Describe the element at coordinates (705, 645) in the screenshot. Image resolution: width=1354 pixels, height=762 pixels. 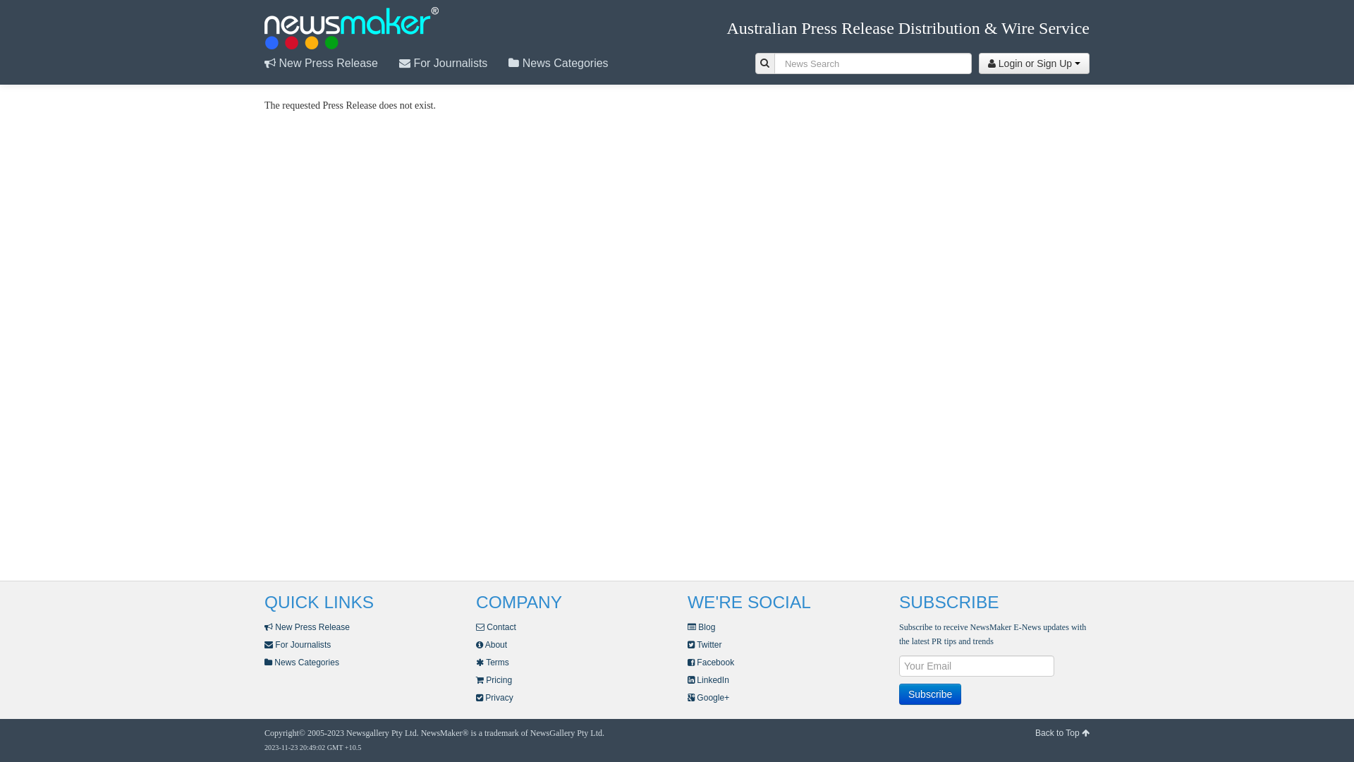
I see `Twitter` at that location.